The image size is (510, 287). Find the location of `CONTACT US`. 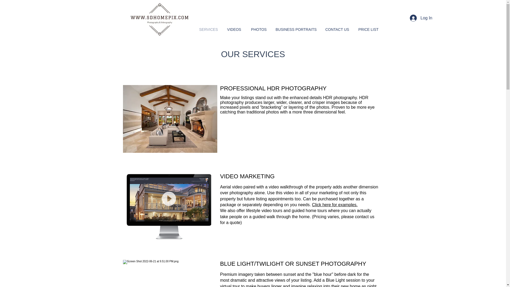

CONTACT US is located at coordinates (337, 29).